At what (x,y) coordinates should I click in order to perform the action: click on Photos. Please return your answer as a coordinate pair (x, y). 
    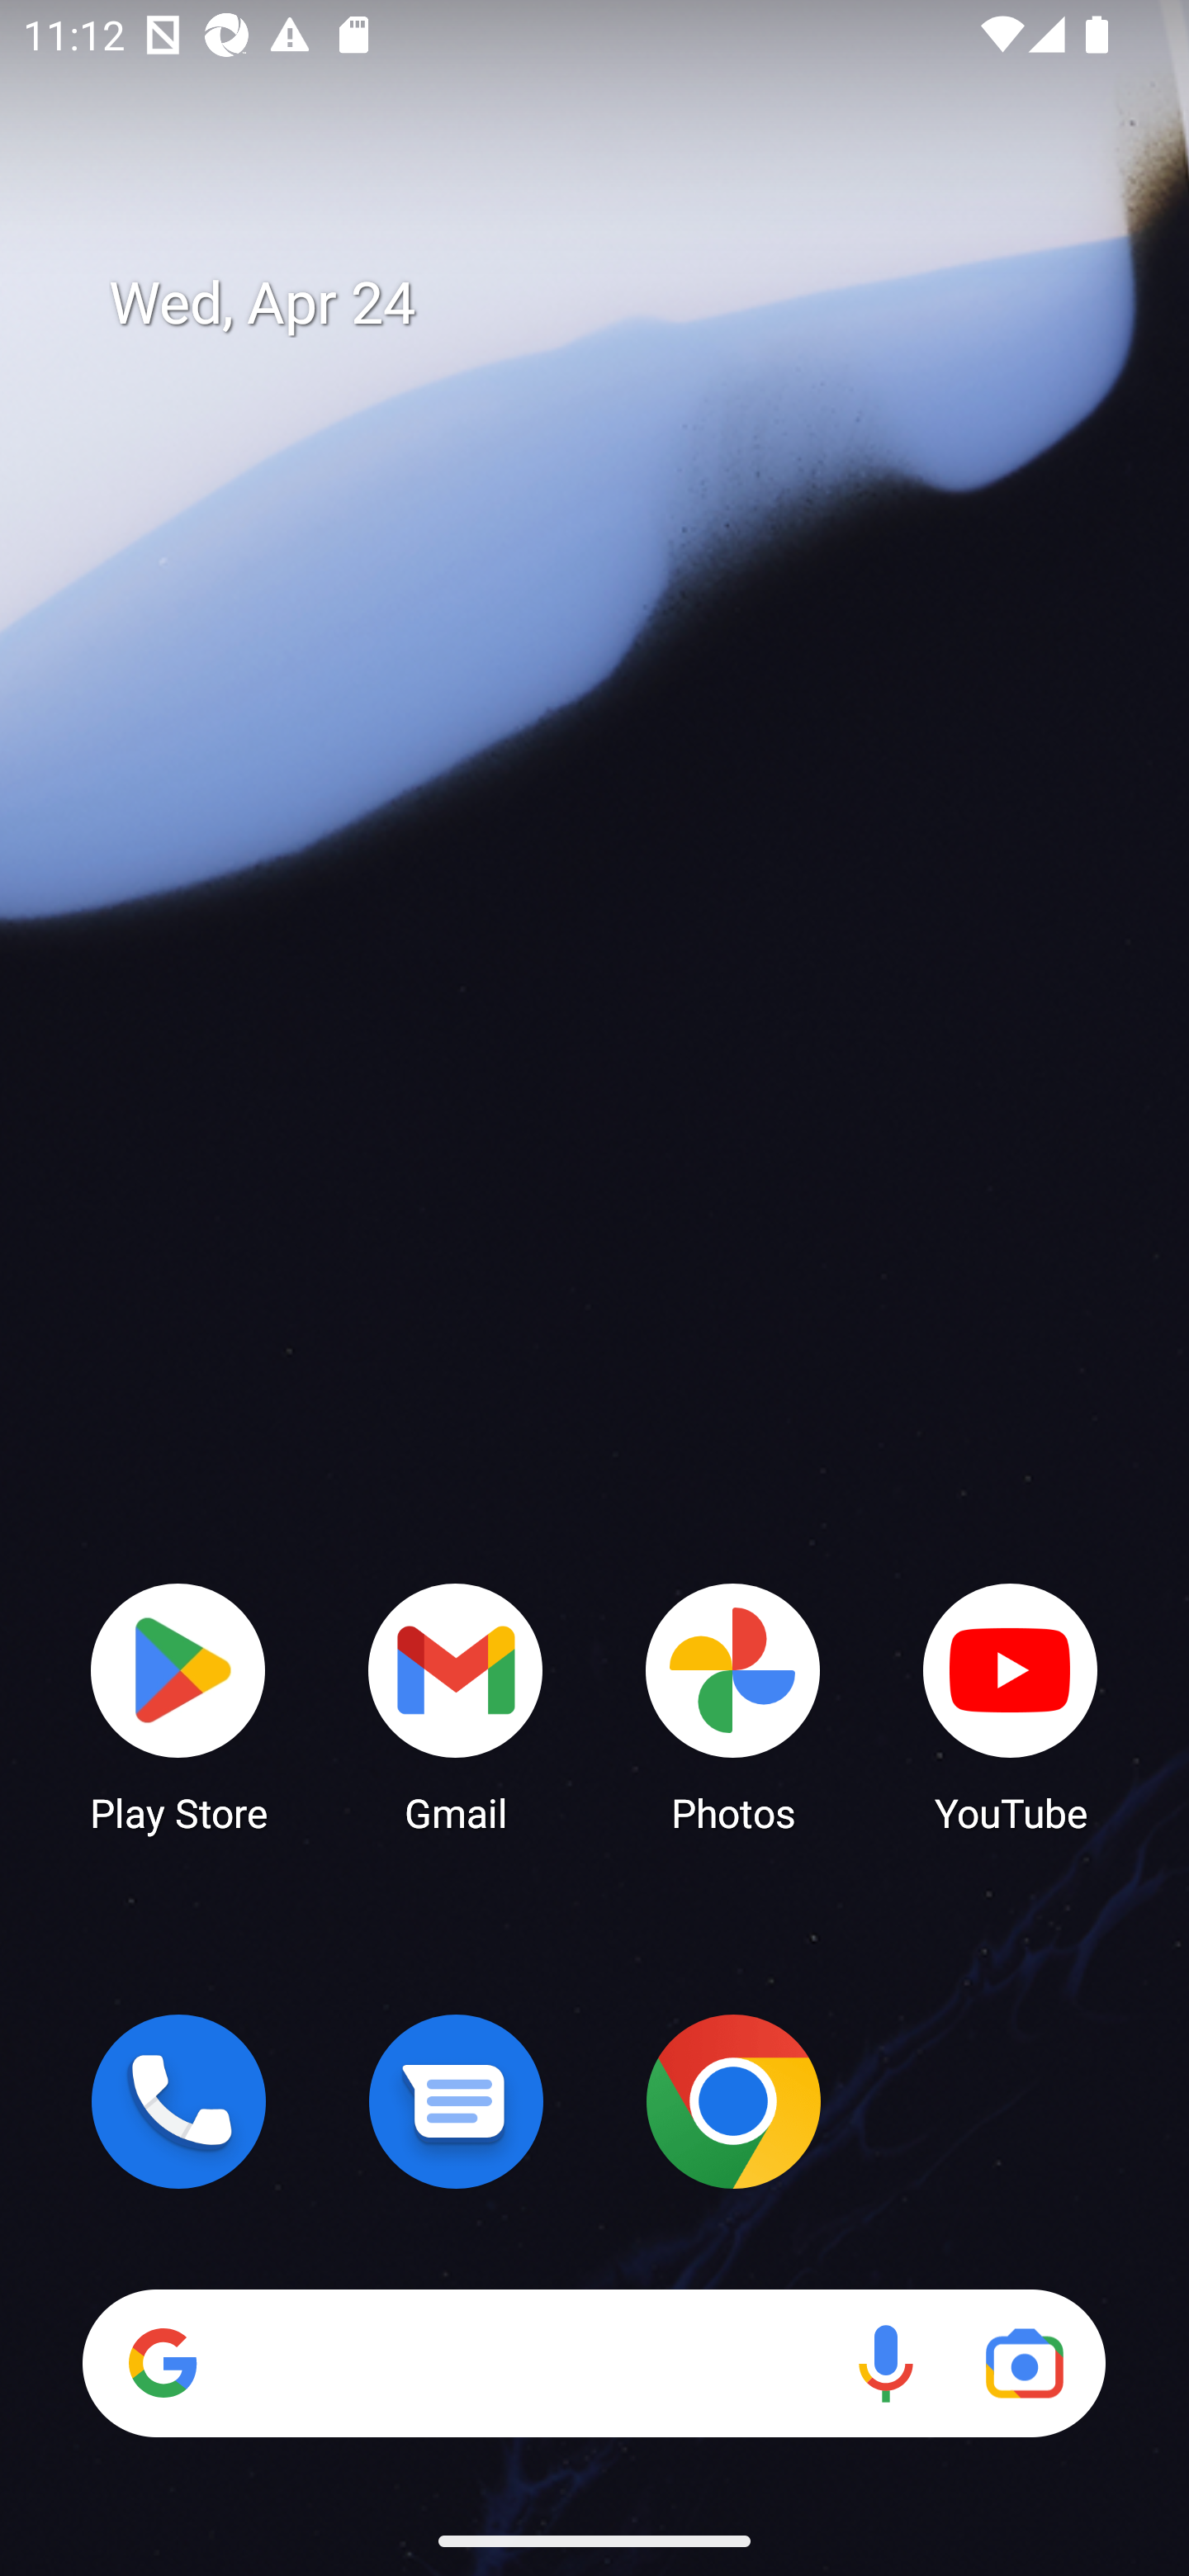
    Looking at the image, I should click on (733, 1706).